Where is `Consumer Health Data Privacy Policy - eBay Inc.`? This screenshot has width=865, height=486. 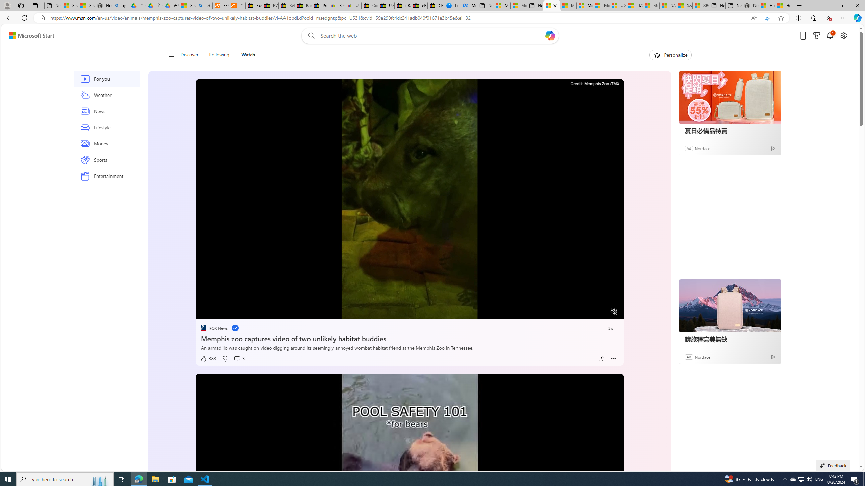
Consumer Health Data Privacy Policy - eBay Inc. is located at coordinates (369, 6).